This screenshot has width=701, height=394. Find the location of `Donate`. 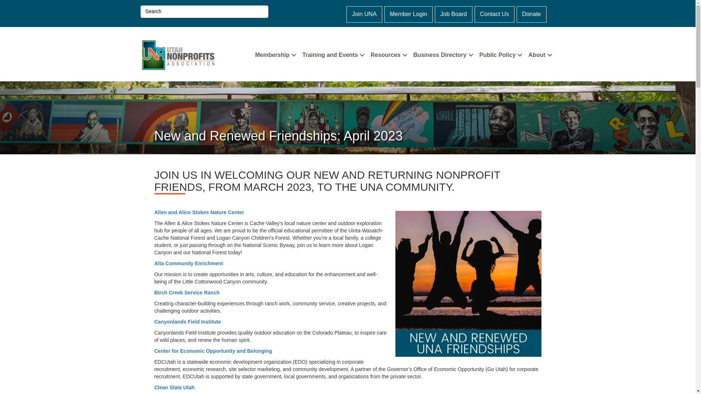

Donate is located at coordinates (532, 14).